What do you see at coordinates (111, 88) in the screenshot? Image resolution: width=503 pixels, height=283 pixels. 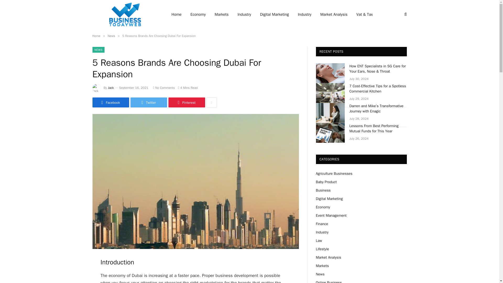 I see `Jack` at bounding box center [111, 88].